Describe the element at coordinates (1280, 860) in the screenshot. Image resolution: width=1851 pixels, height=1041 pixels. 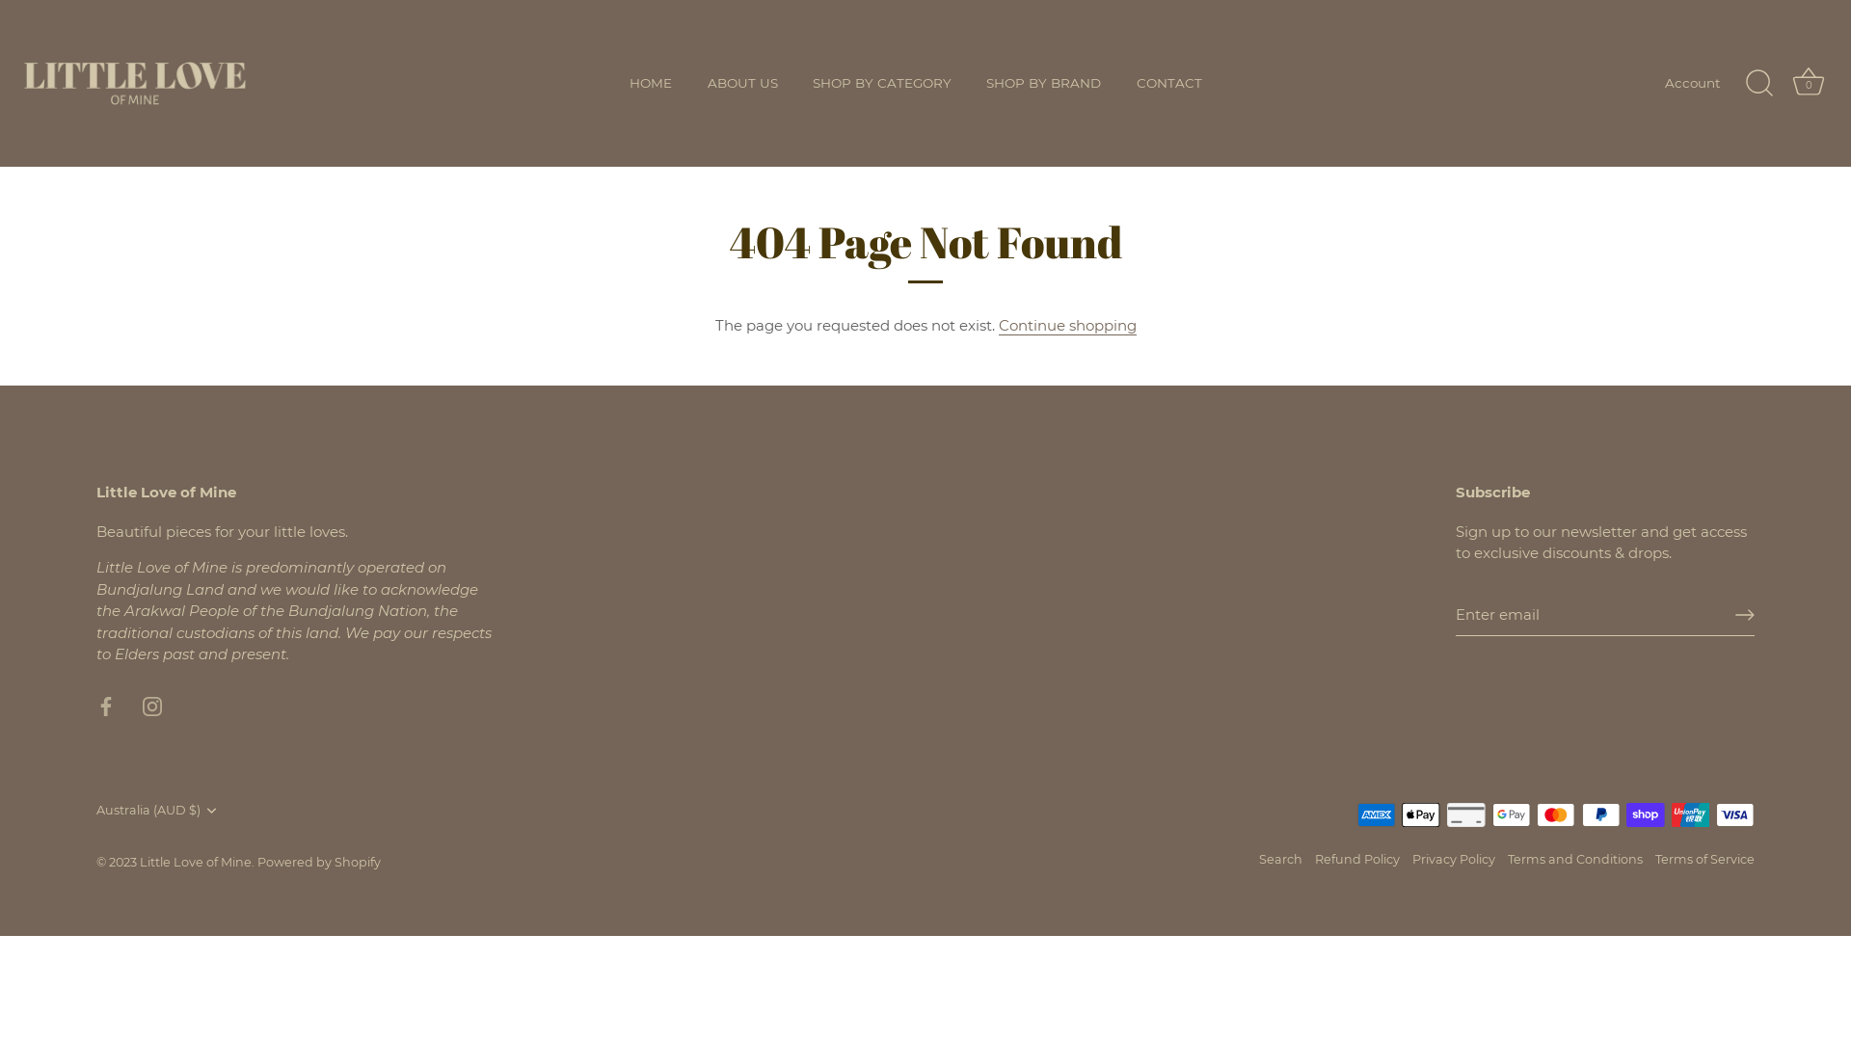
I see `Search` at that location.